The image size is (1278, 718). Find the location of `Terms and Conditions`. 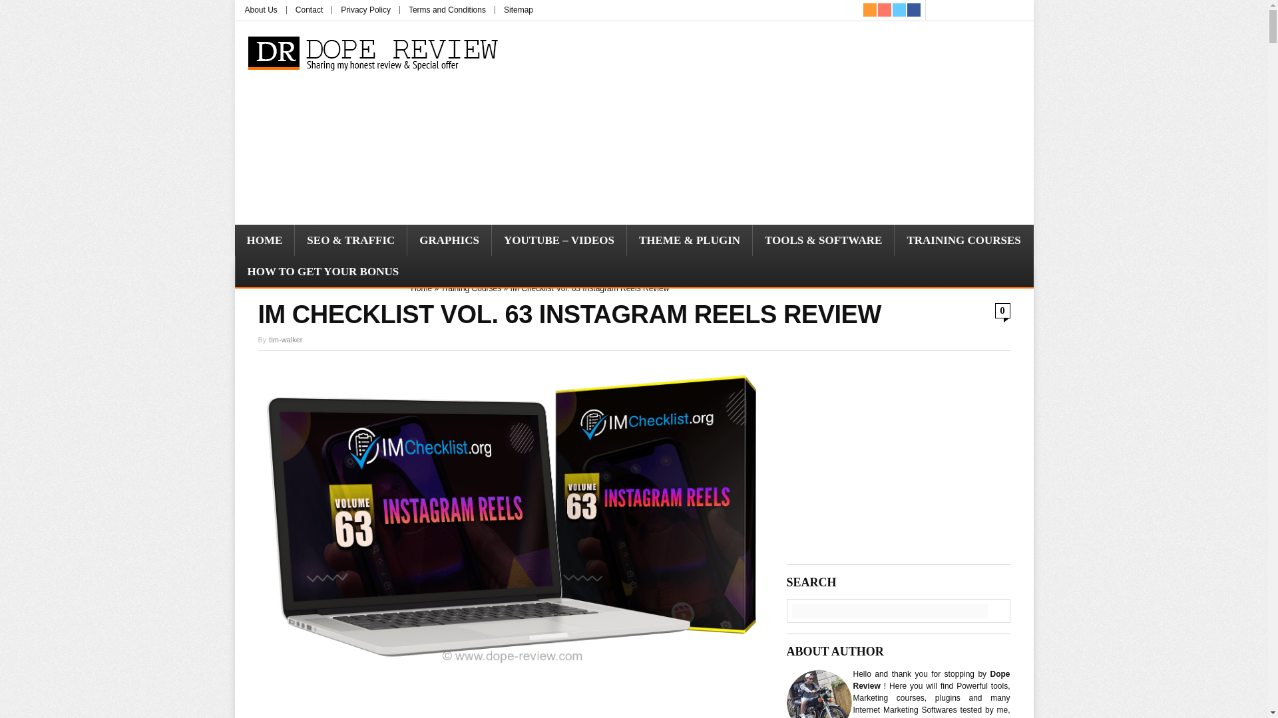

Terms and Conditions is located at coordinates (447, 9).